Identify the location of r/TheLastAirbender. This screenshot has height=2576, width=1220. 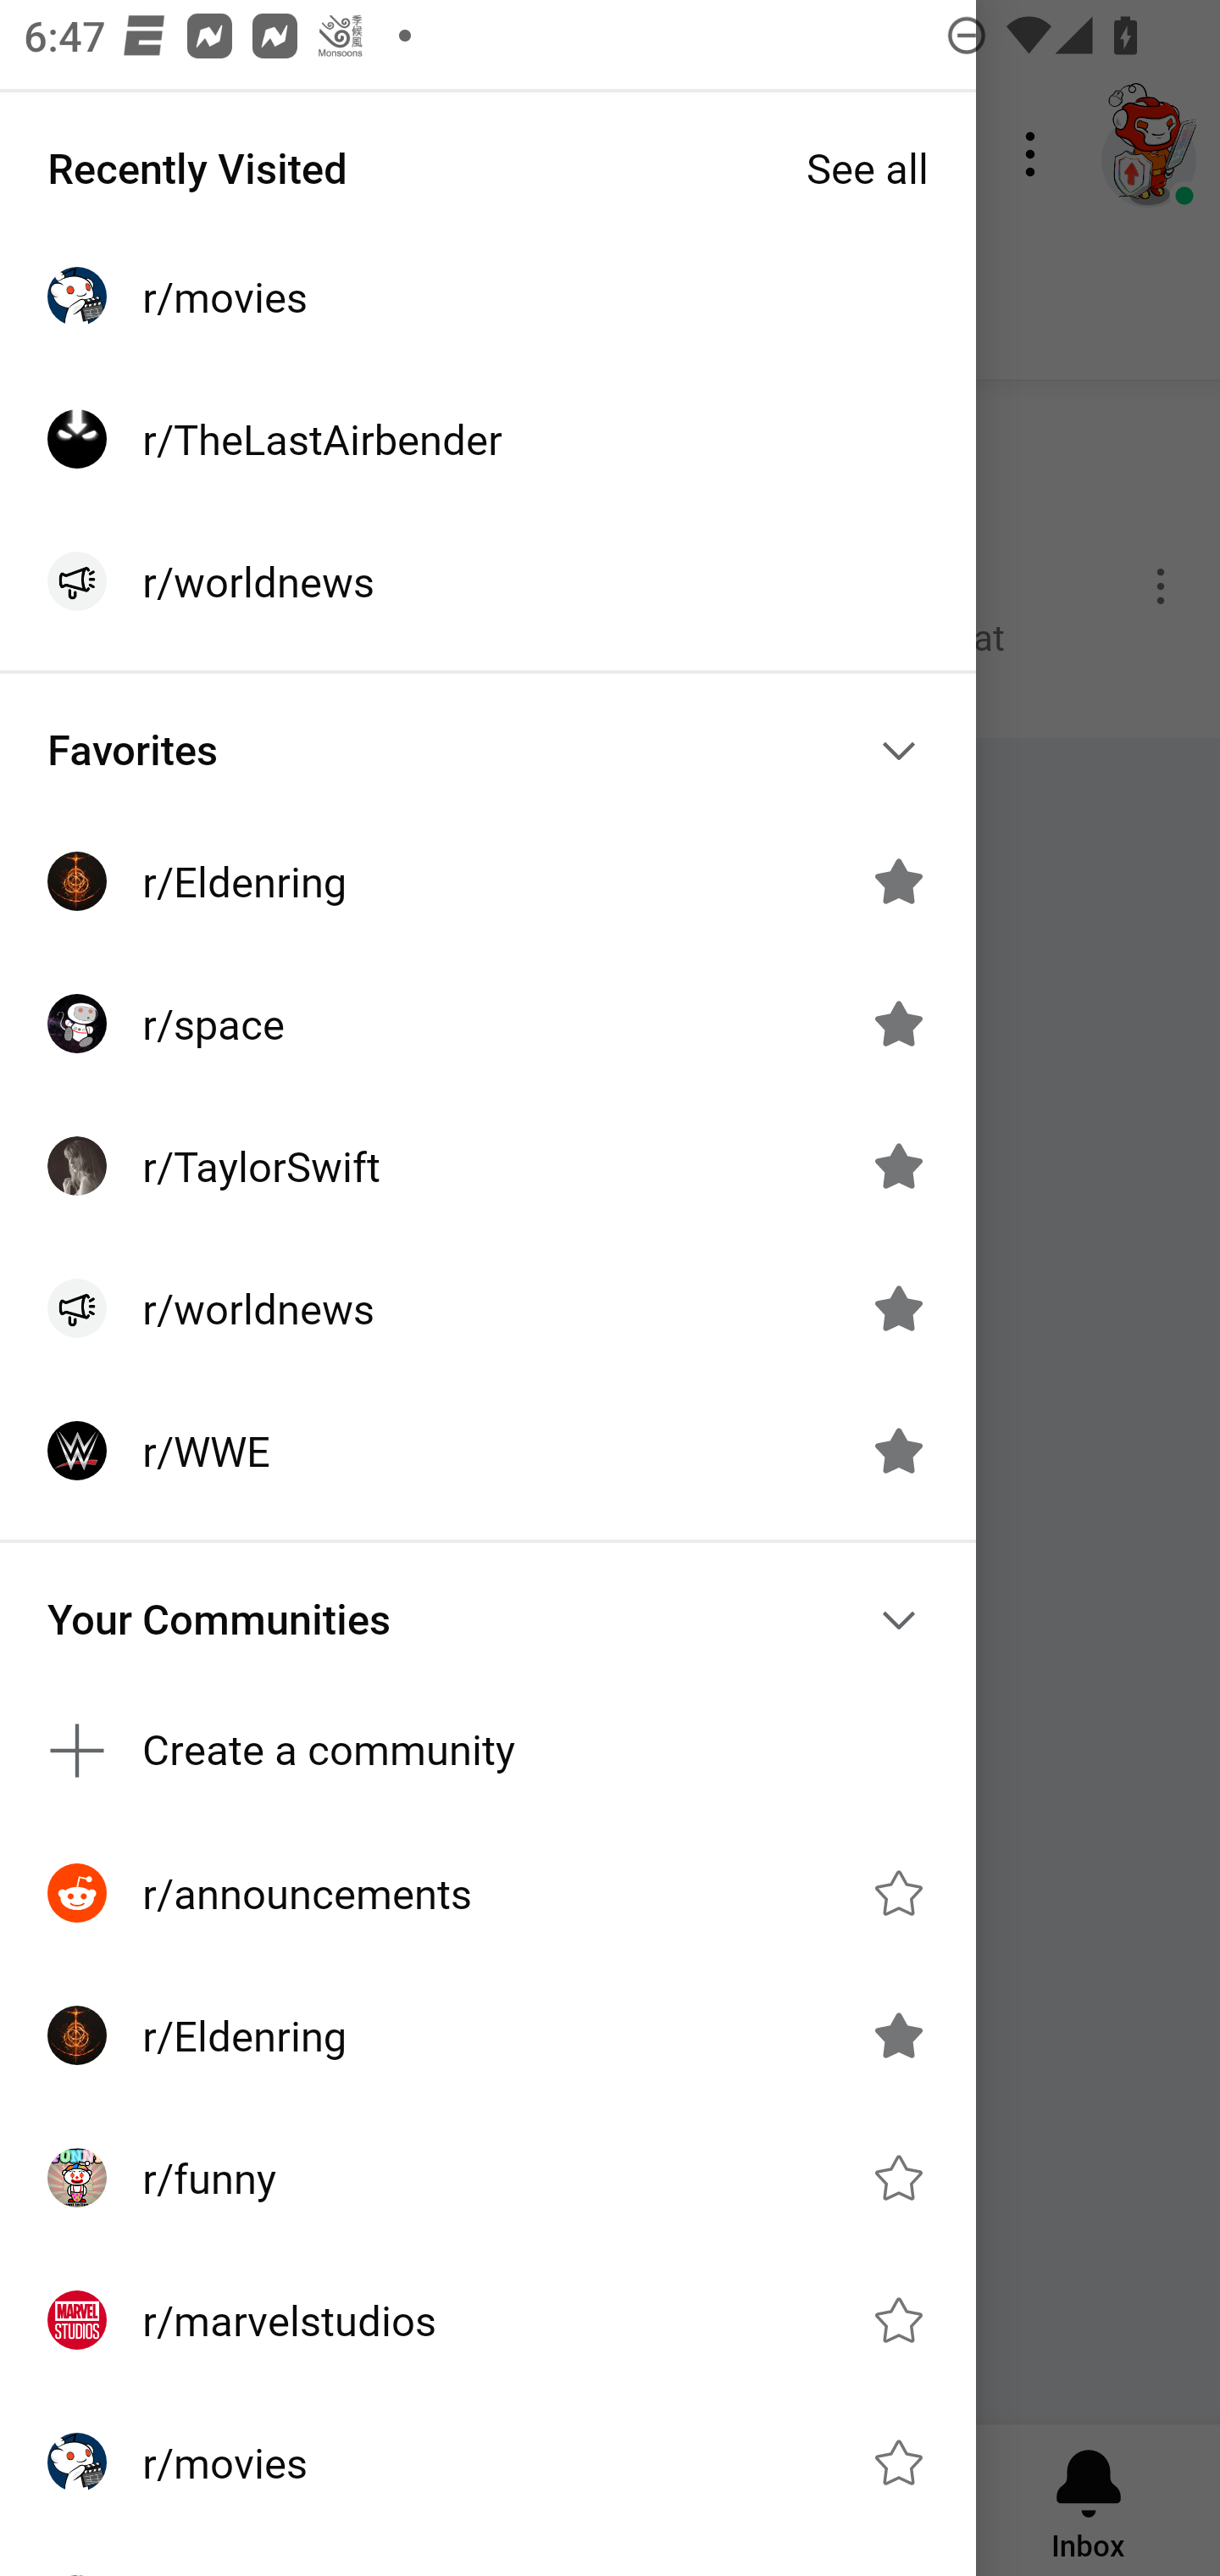
(488, 439).